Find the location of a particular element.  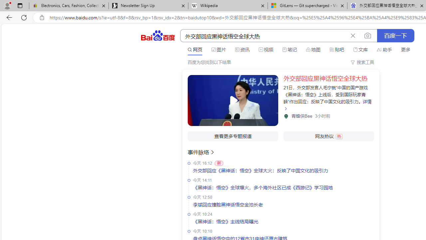

Electronics, Cars, Fashion, Collectibles & More | eBay is located at coordinates (69, 6).